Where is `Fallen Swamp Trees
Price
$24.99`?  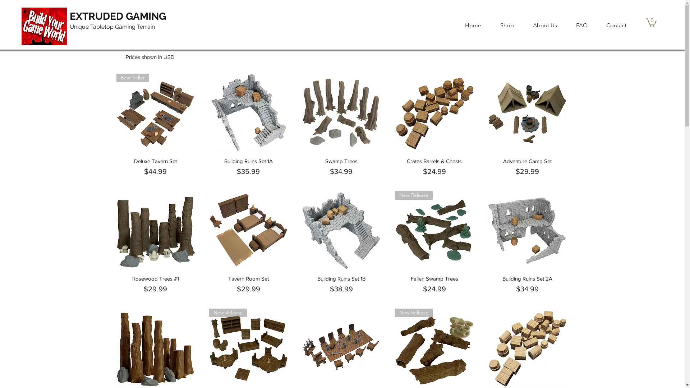
Fallen Swamp Trees
Price
$24.99 is located at coordinates (434, 285).